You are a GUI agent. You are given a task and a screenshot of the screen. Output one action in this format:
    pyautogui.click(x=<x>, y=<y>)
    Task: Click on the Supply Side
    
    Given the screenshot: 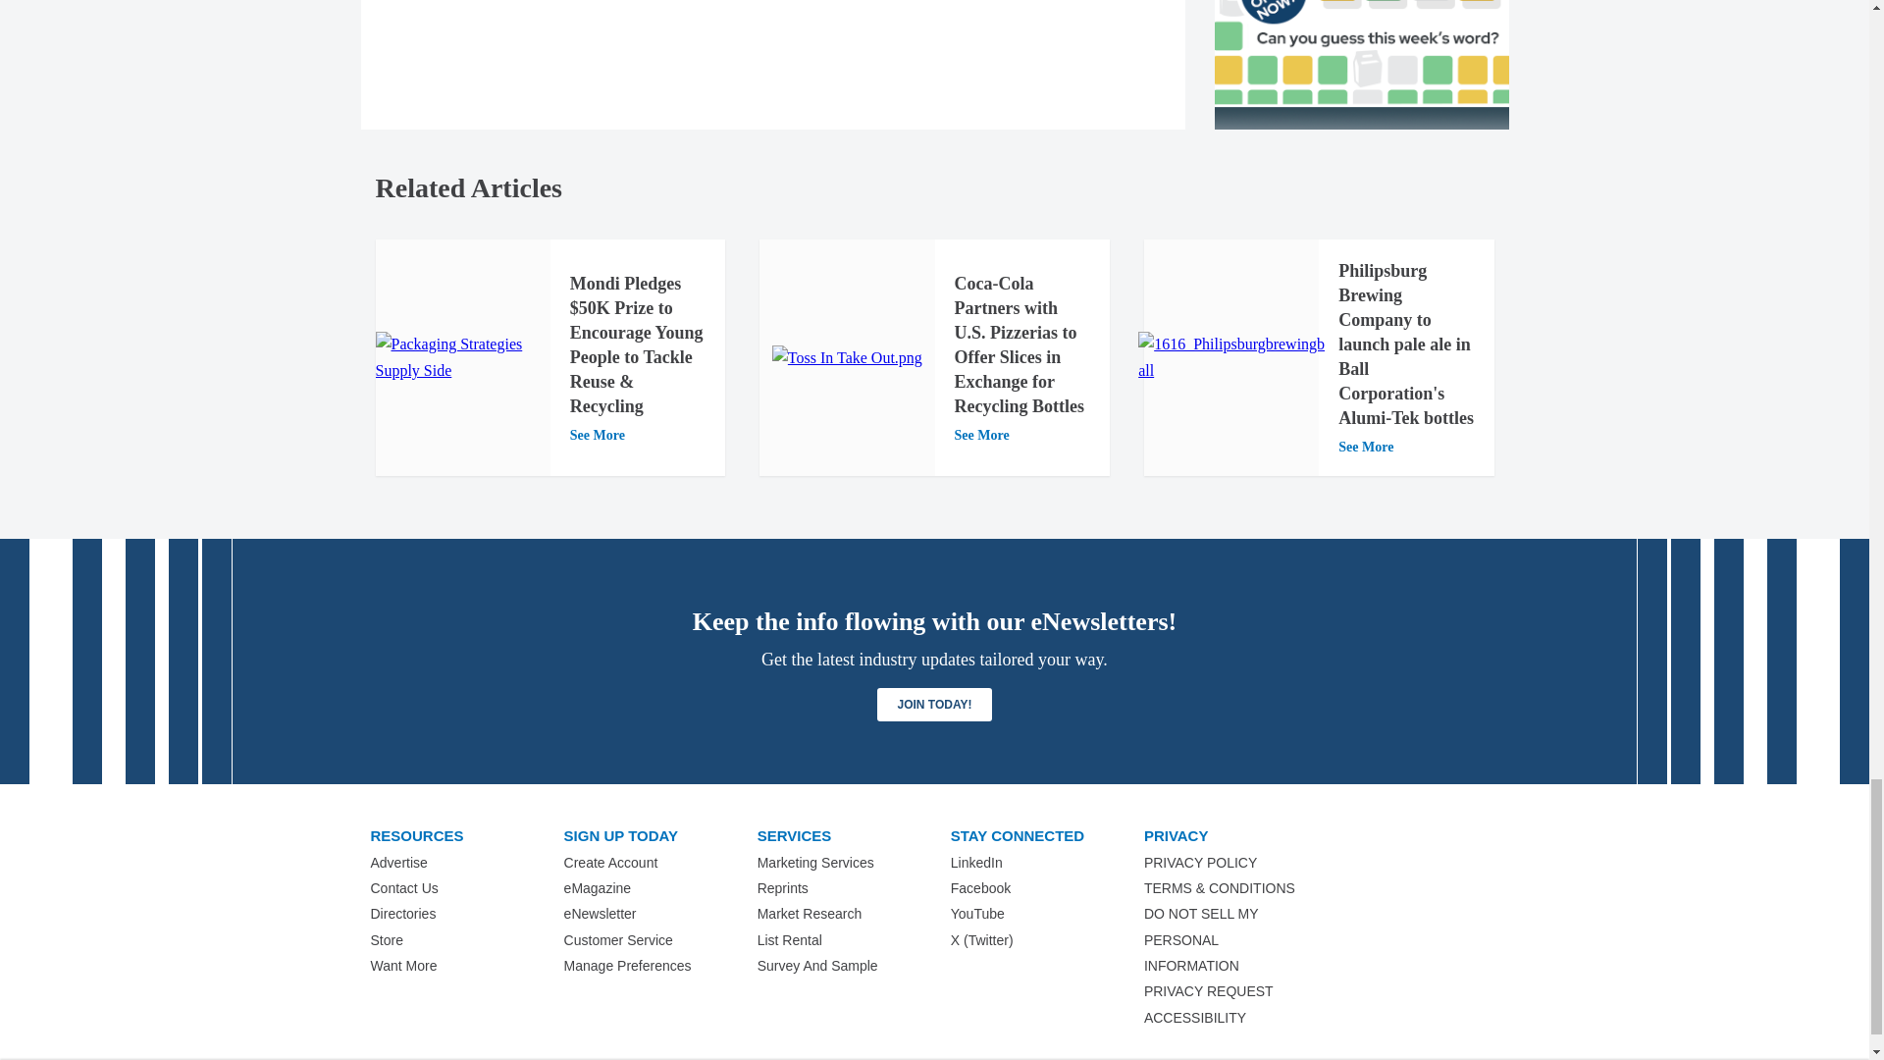 What is the action you would take?
    pyautogui.click(x=462, y=357)
    